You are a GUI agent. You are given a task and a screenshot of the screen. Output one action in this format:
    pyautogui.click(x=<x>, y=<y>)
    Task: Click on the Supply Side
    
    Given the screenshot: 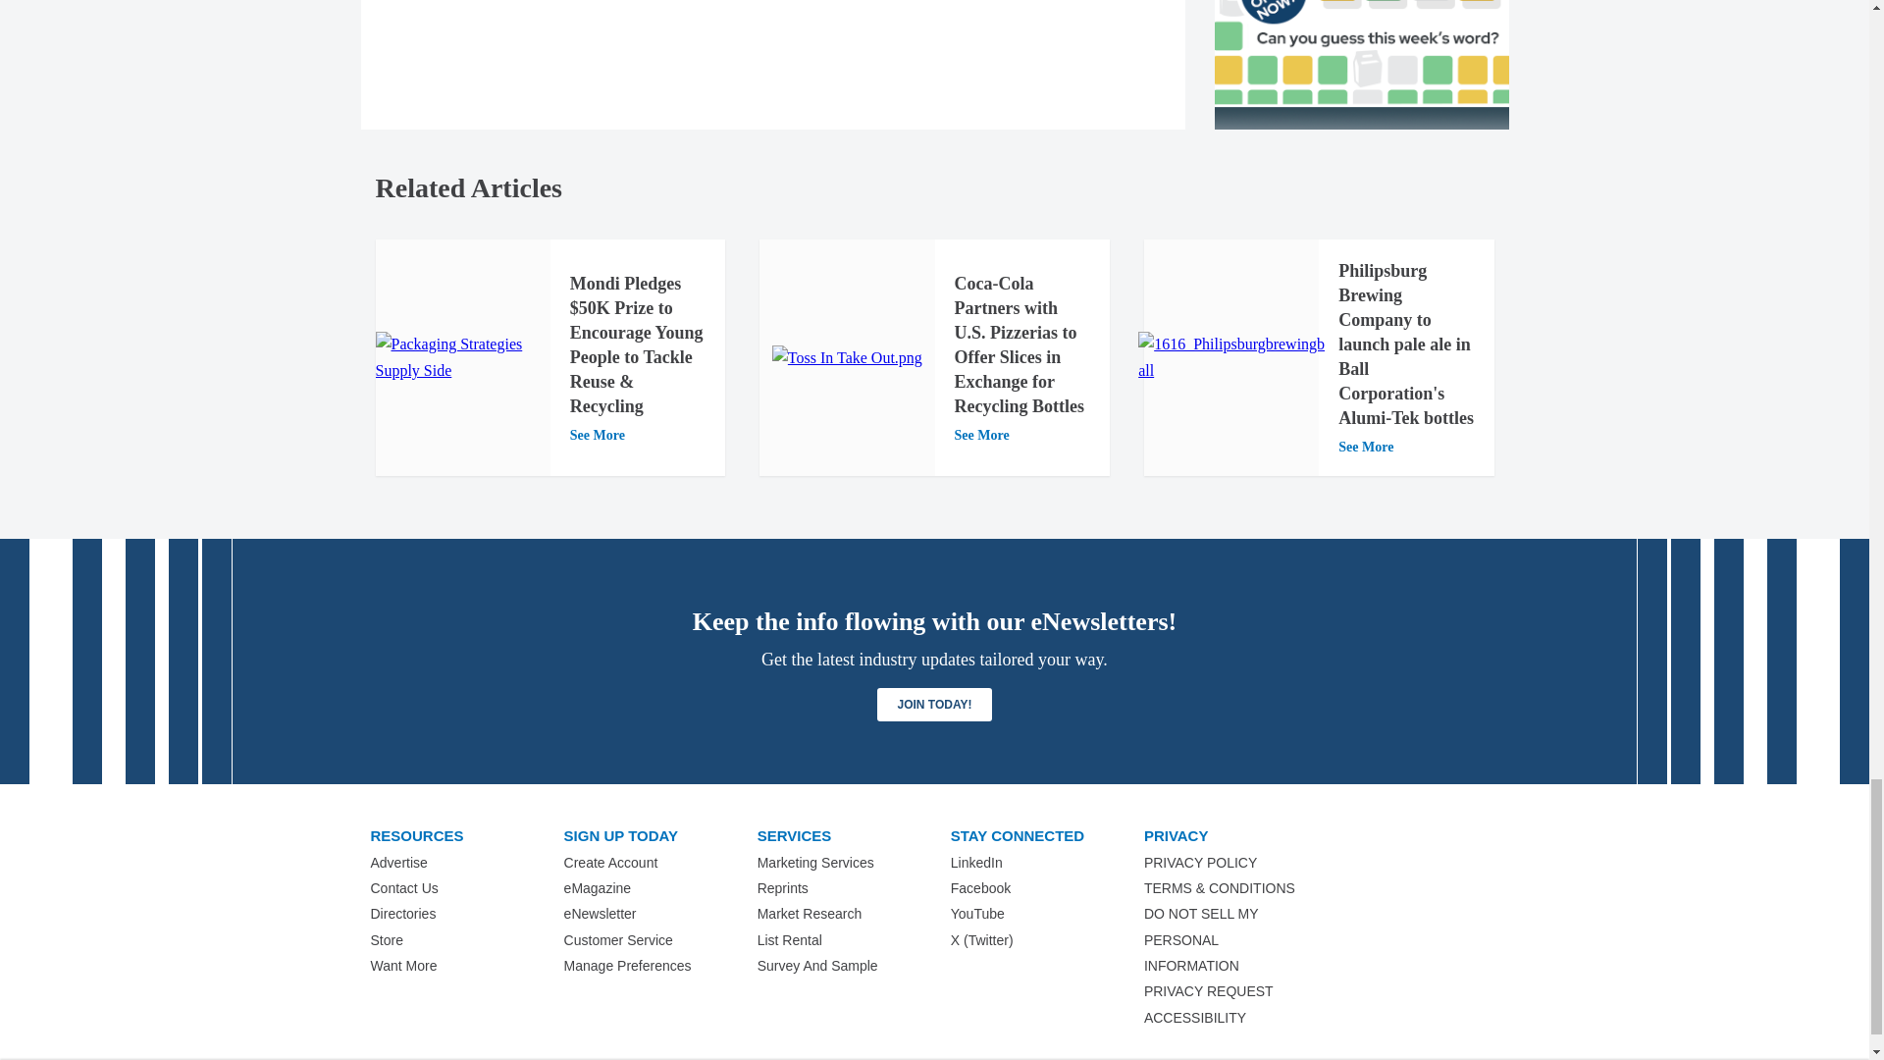 What is the action you would take?
    pyautogui.click(x=462, y=357)
    